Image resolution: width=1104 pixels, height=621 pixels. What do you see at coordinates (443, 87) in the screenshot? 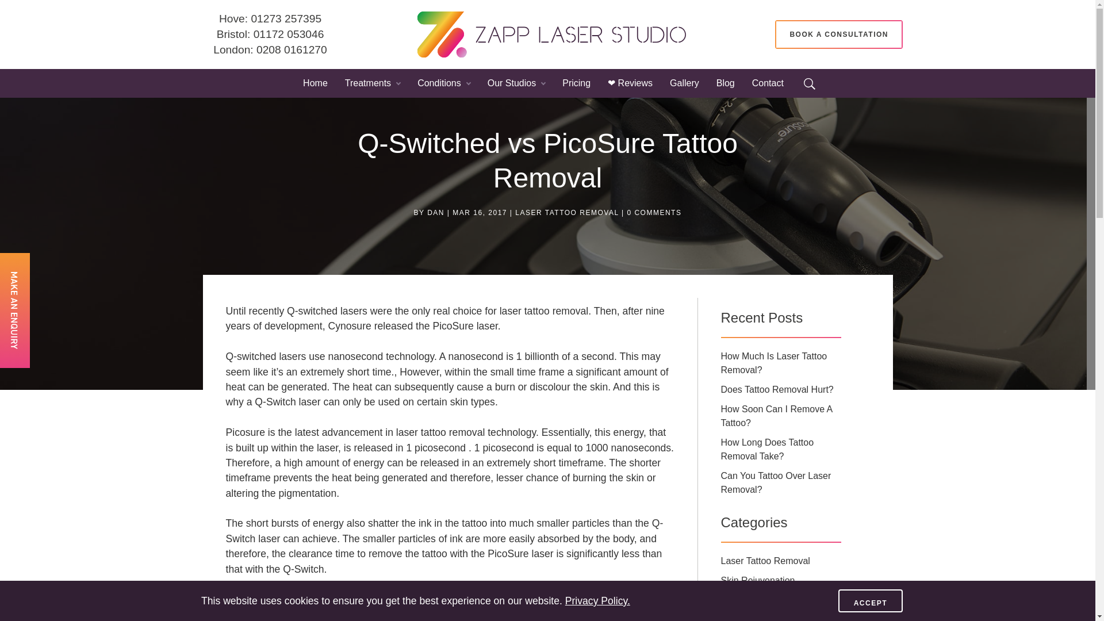
I see `Conditions` at bounding box center [443, 87].